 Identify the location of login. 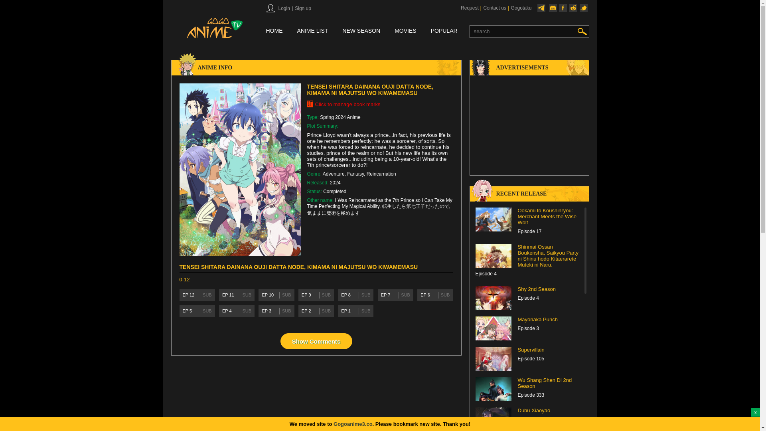
(283, 8).